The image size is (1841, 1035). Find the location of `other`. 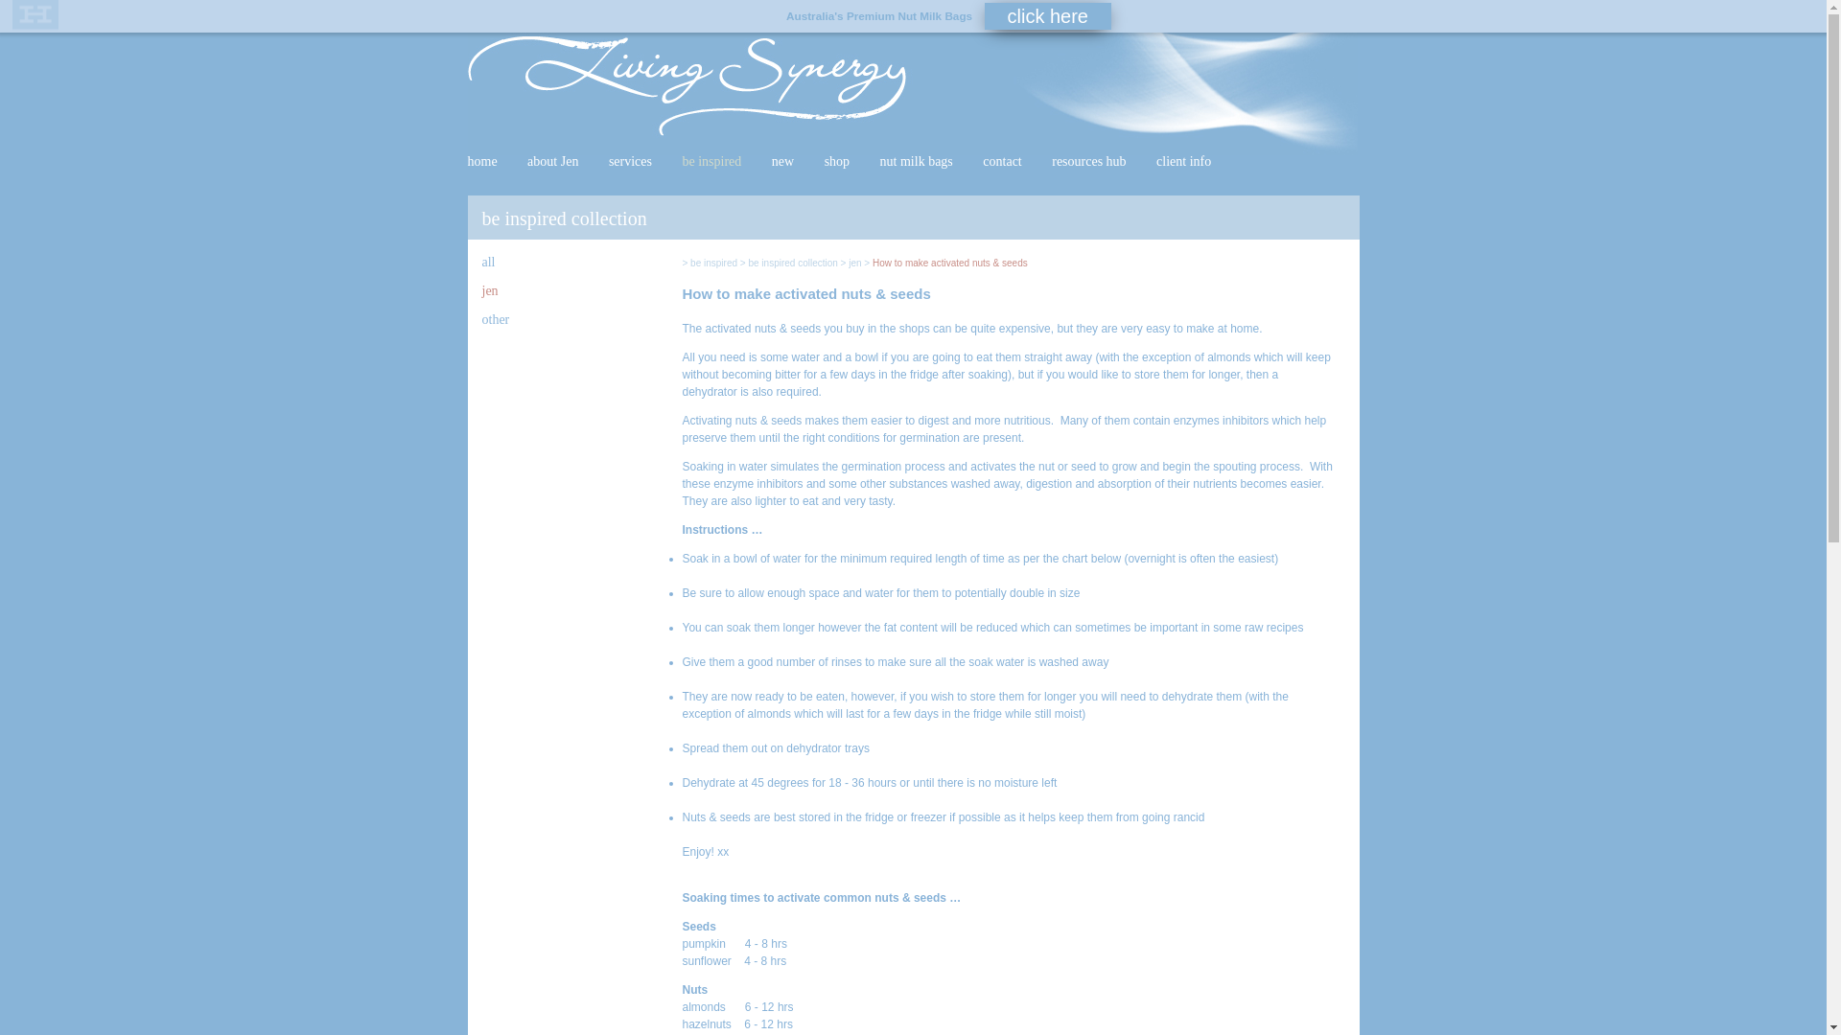

other is located at coordinates (495, 320).